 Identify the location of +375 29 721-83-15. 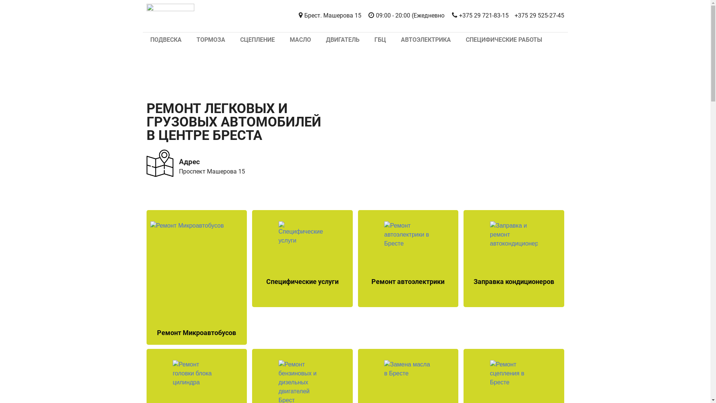
(480, 16).